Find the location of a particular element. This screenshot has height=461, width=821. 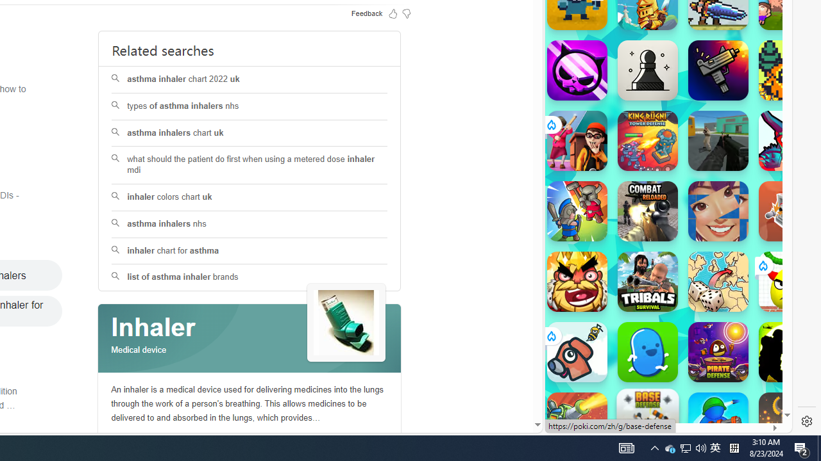

types of asthma inhalers nhs is located at coordinates (250, 106).